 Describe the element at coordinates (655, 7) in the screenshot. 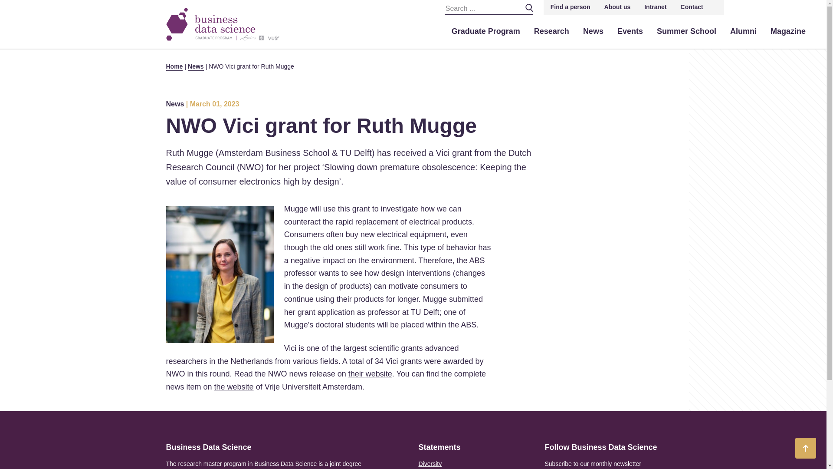

I see `Intranet` at that location.